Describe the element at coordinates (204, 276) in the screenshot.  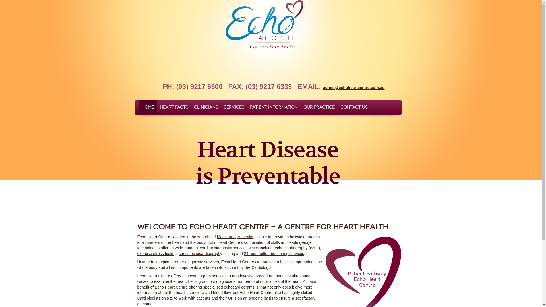
I see `echocardiogram services` at that location.